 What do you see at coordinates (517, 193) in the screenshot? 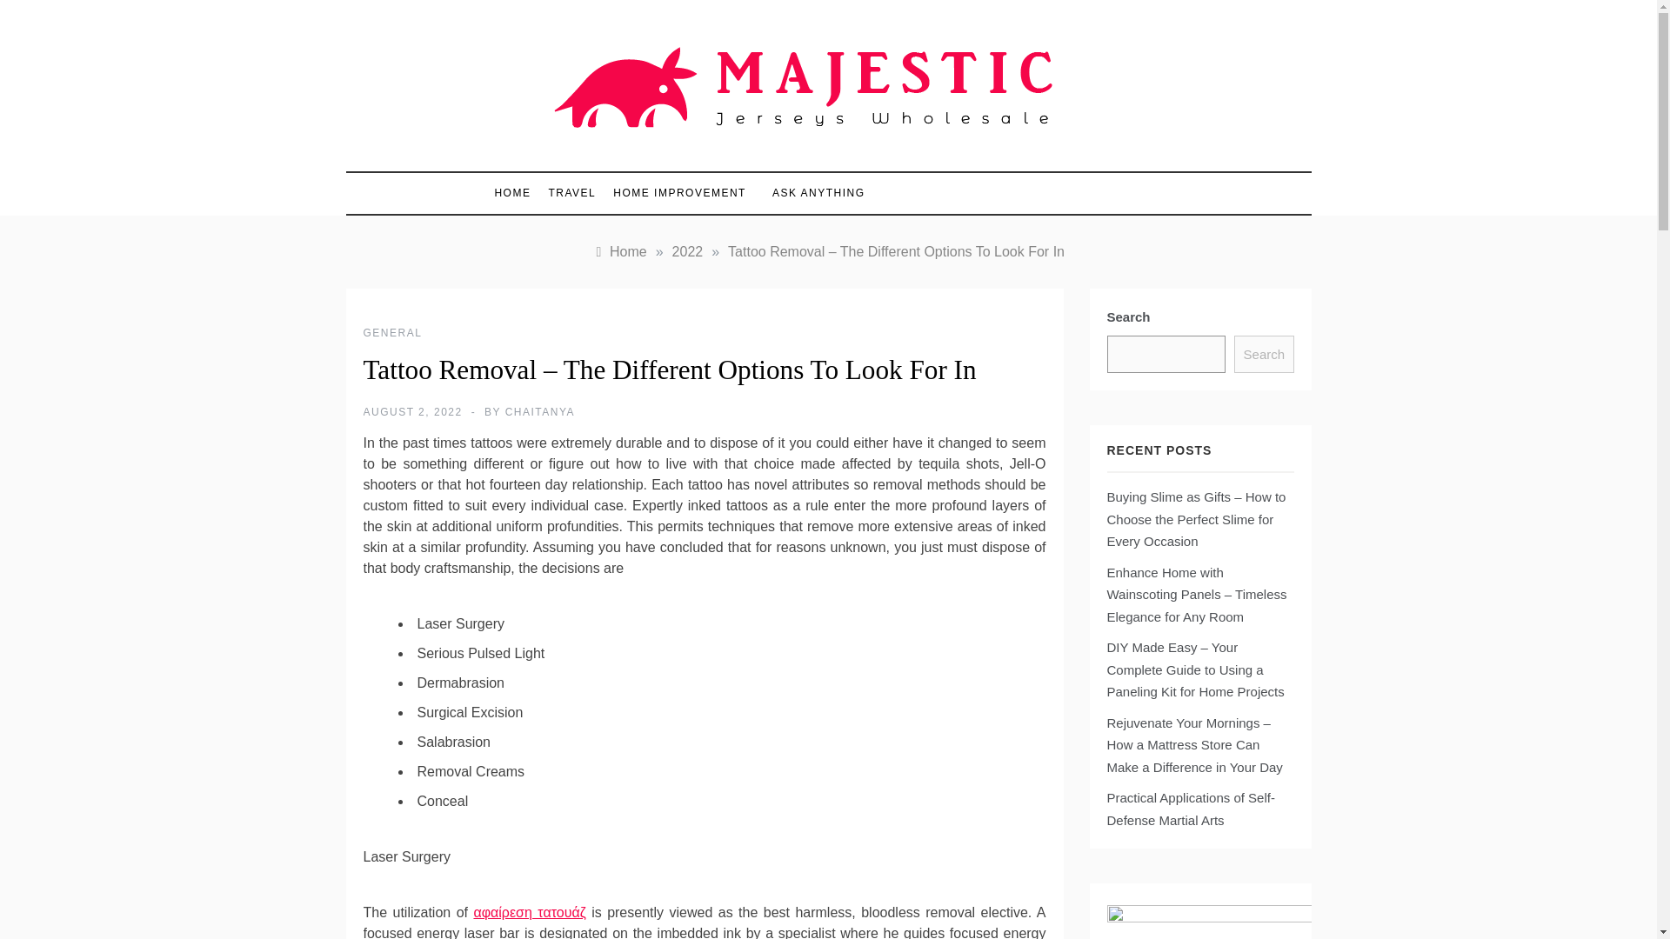
I see `HOME` at bounding box center [517, 193].